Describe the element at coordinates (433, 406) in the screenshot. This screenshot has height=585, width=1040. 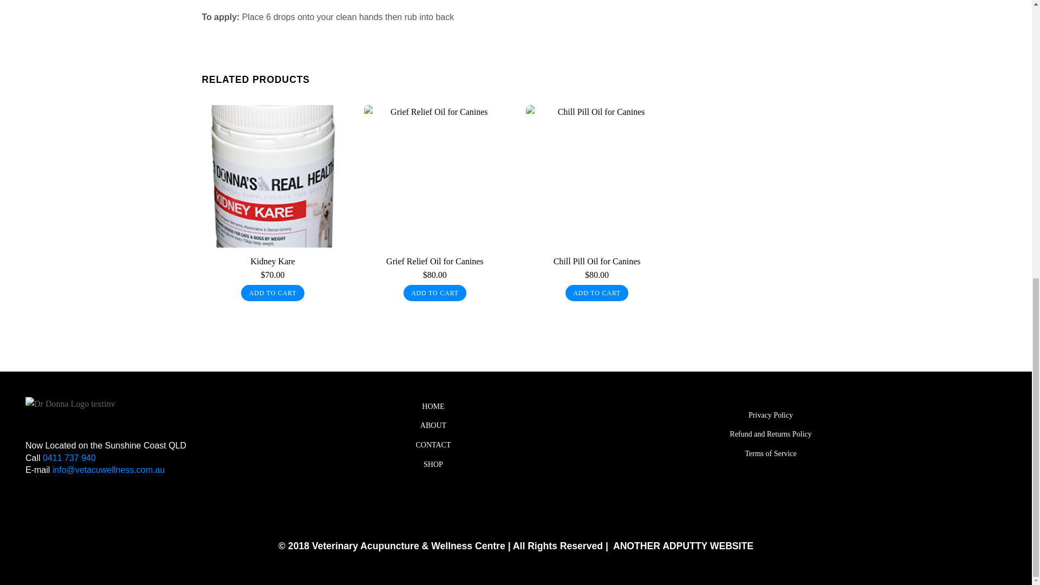
I see `HOME` at that location.